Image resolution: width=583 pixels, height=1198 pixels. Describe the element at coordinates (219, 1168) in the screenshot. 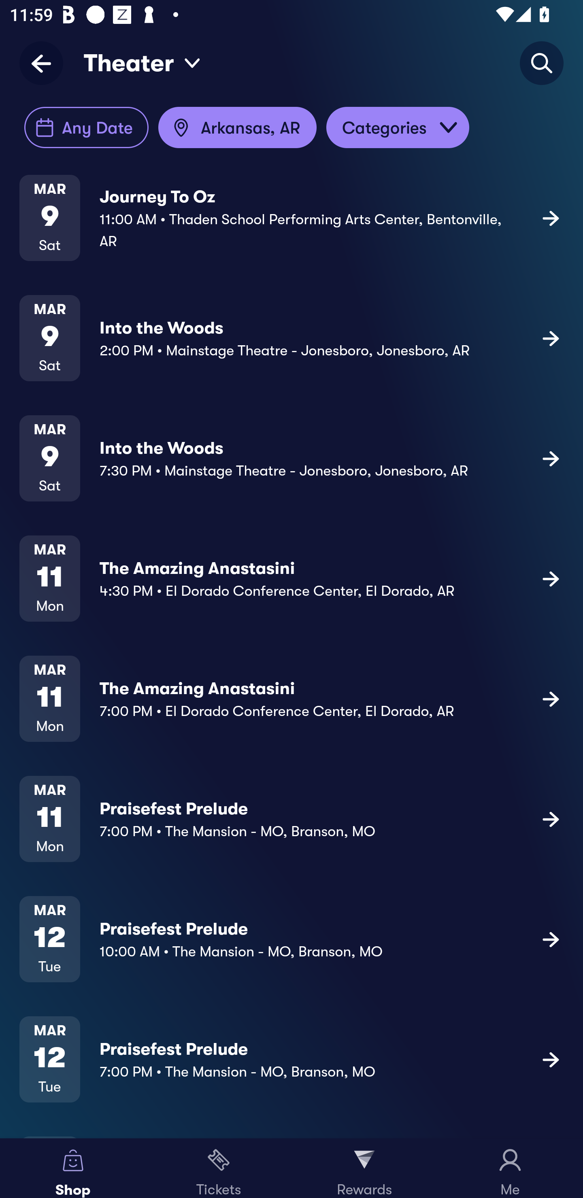

I see `Tickets` at that location.